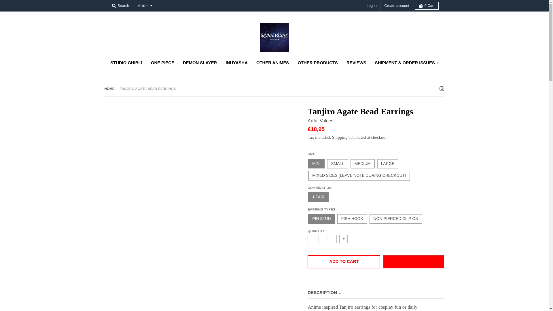  Describe the element at coordinates (352, 219) in the screenshot. I see `Fish Hook` at that location.